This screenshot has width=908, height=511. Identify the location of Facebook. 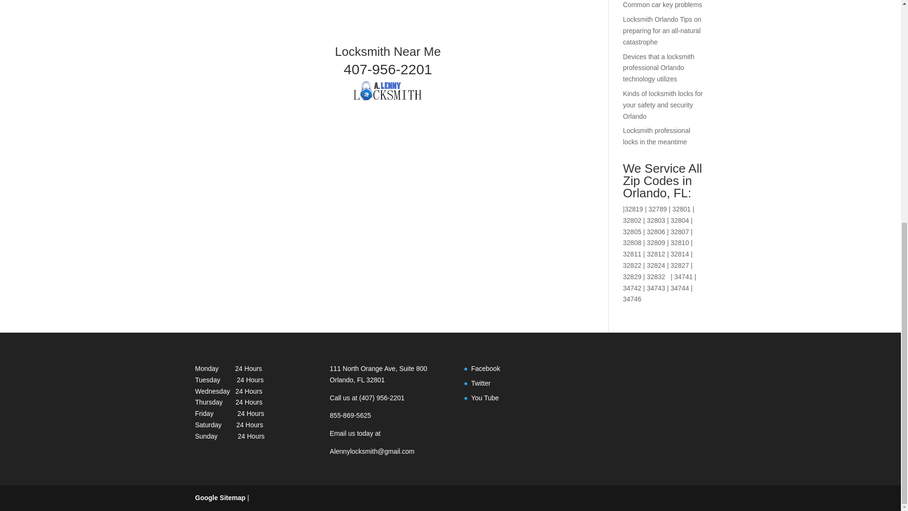
(485, 369).